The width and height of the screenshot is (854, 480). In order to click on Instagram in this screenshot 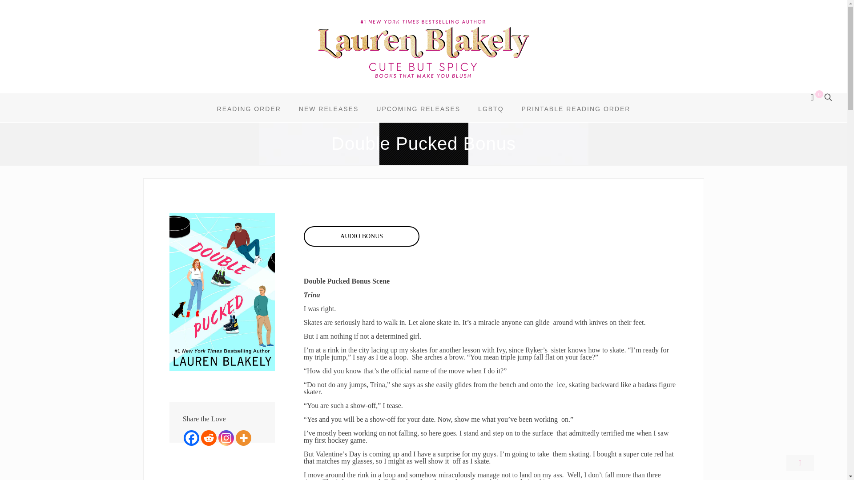, I will do `click(226, 438)`.